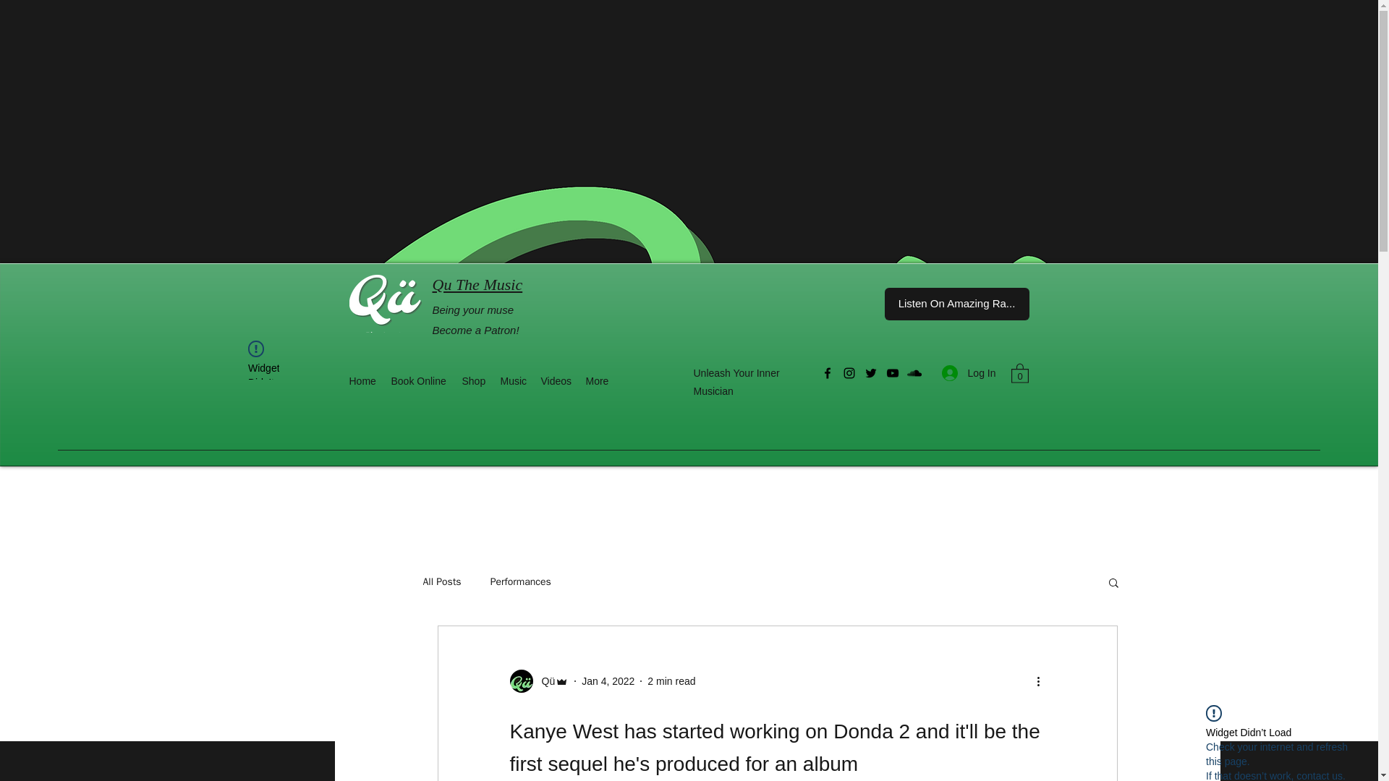 The image size is (1389, 781). I want to click on Videos, so click(556, 380).